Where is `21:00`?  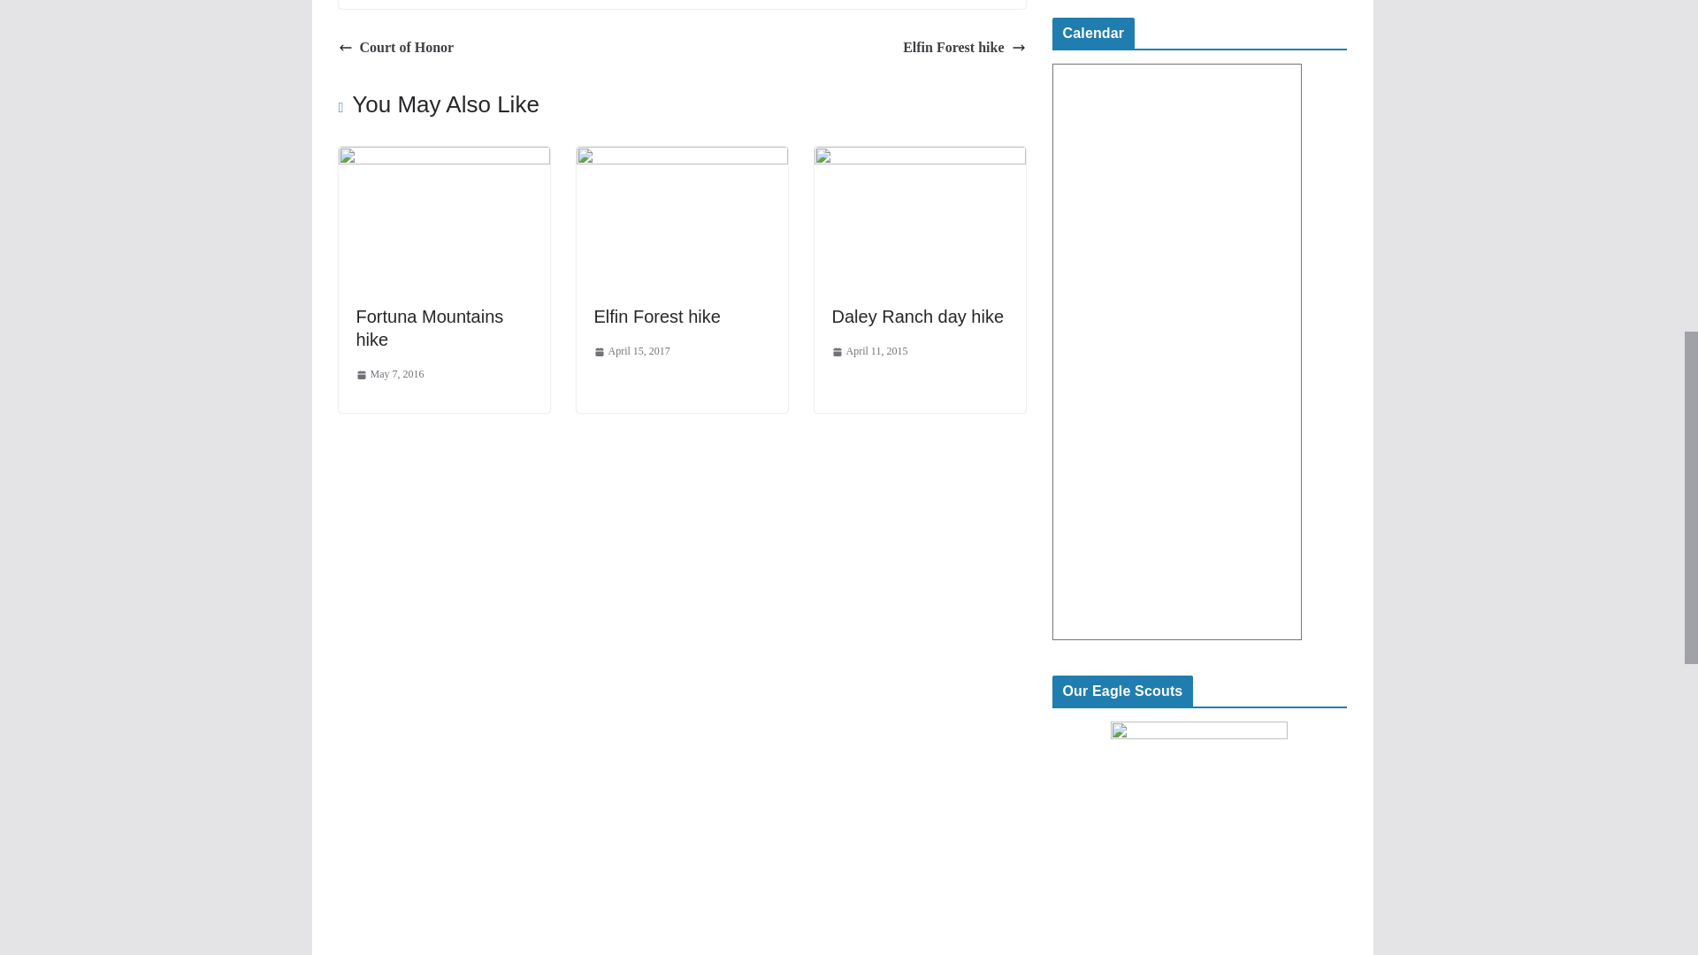 21:00 is located at coordinates (389, 375).